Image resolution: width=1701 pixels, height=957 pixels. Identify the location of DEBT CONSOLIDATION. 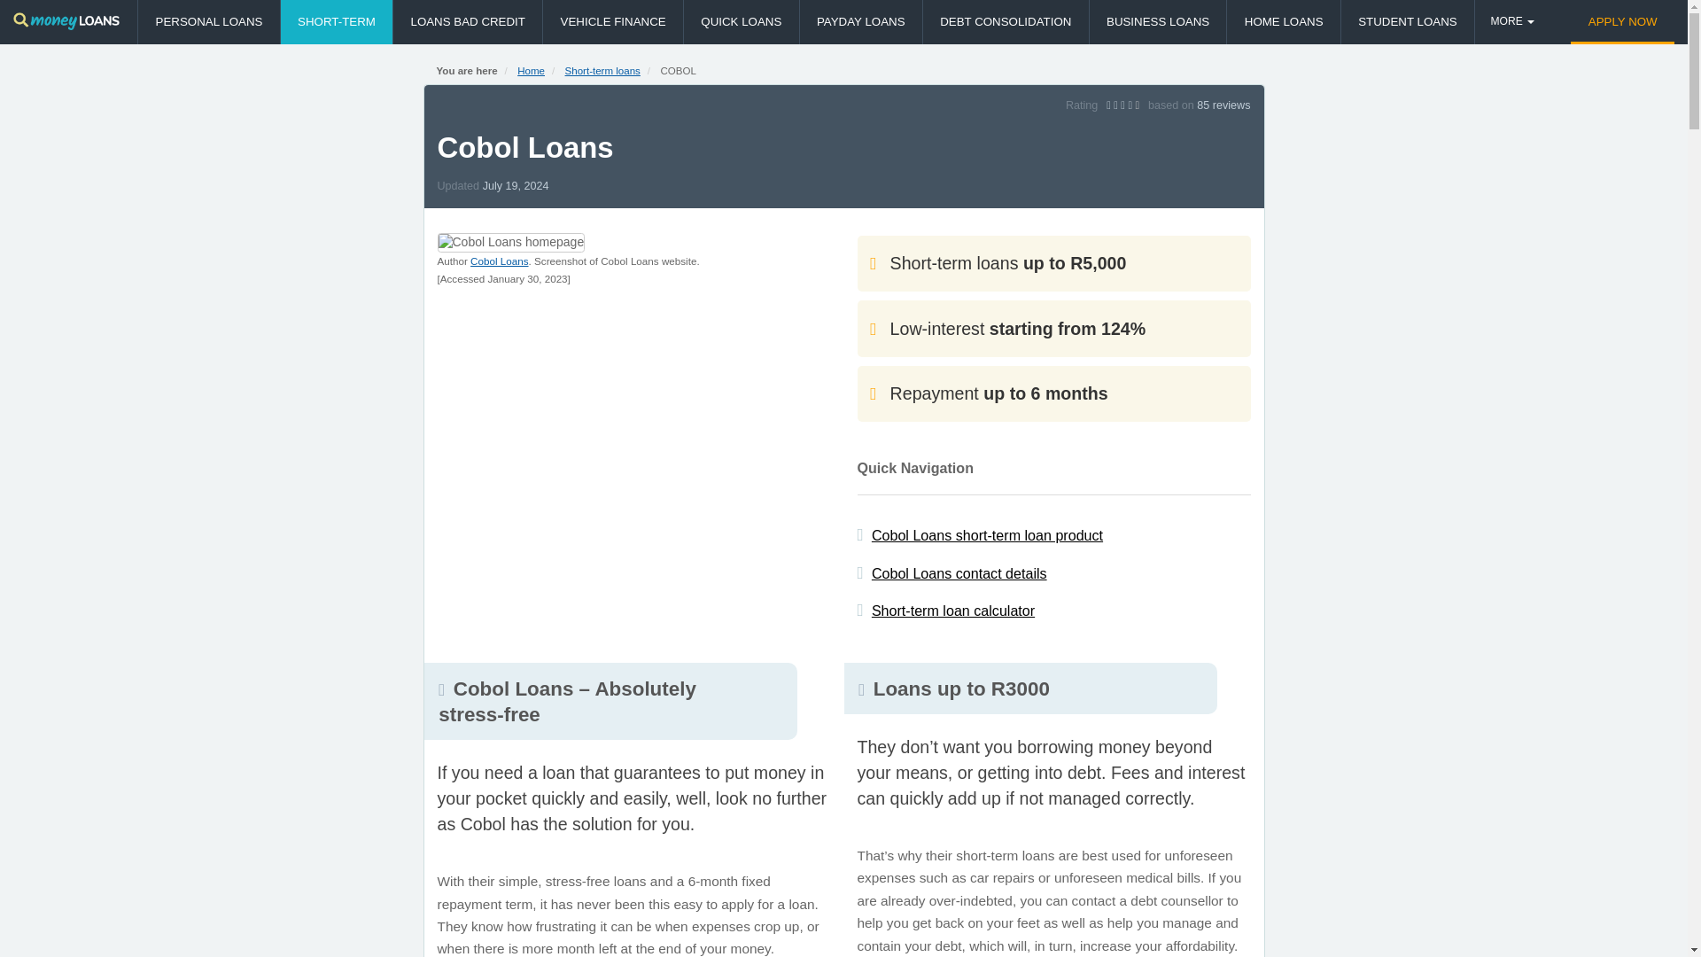
(1006, 21).